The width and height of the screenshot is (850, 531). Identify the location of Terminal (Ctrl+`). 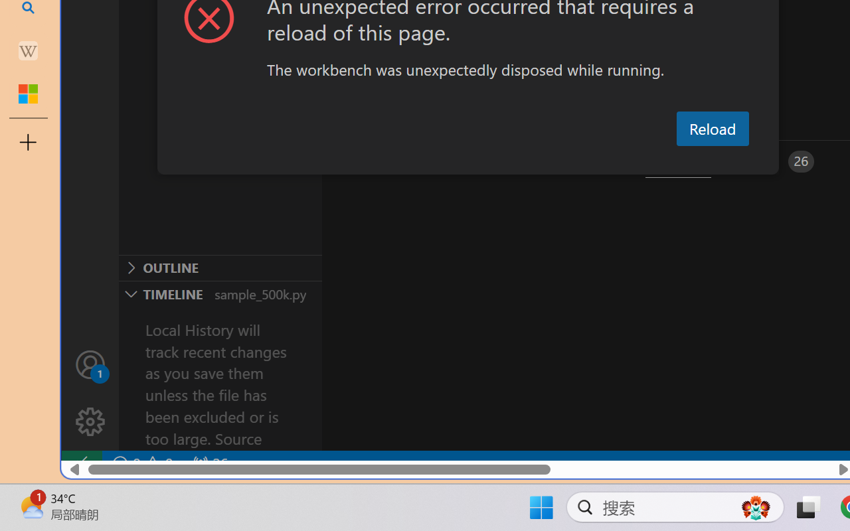
(678, 161).